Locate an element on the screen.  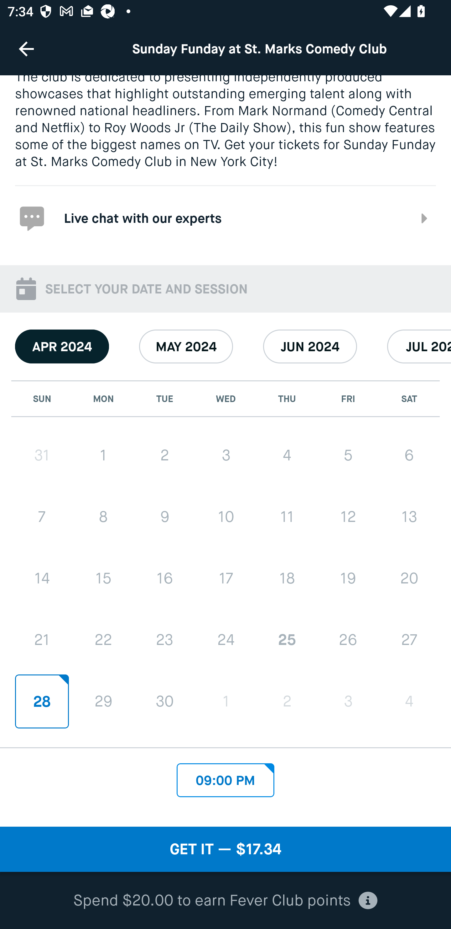
31 is located at coordinates (42, 455).